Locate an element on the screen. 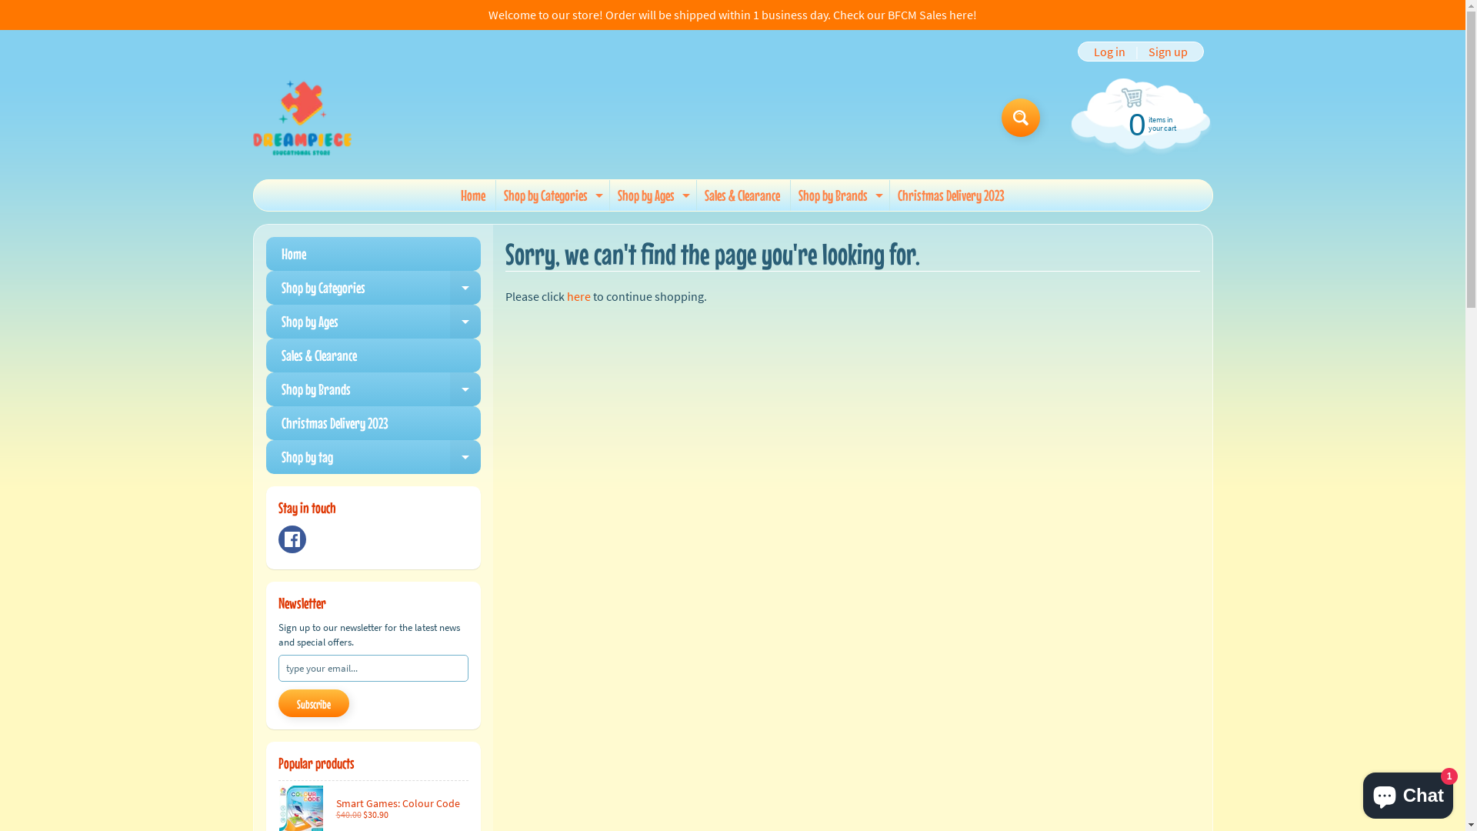 Image resolution: width=1477 pixels, height=831 pixels. Shop by Brands
Expand child menu is located at coordinates (839, 195).